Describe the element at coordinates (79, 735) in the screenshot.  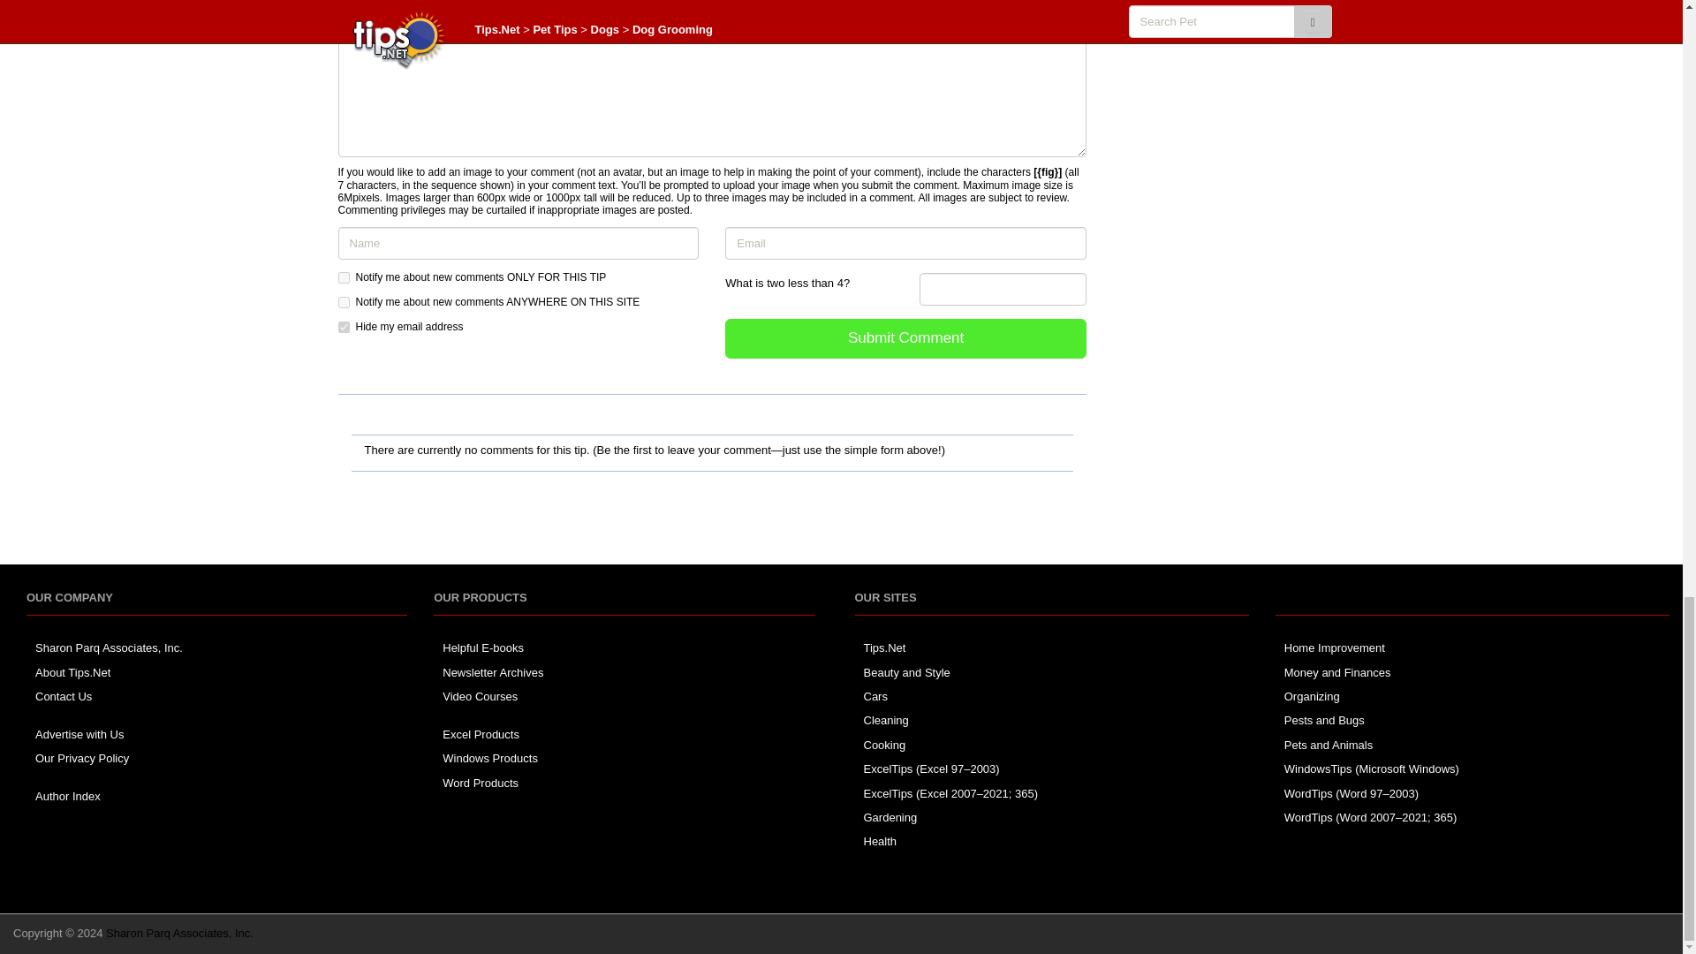
I see `Advertise with Us` at that location.